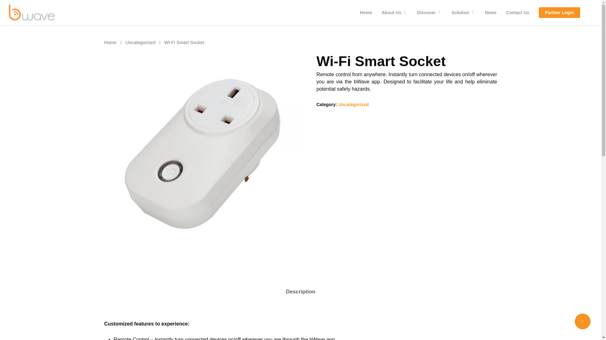 This screenshot has height=340, width=606. What do you see at coordinates (366, 13) in the screenshot?
I see `Home` at bounding box center [366, 13].